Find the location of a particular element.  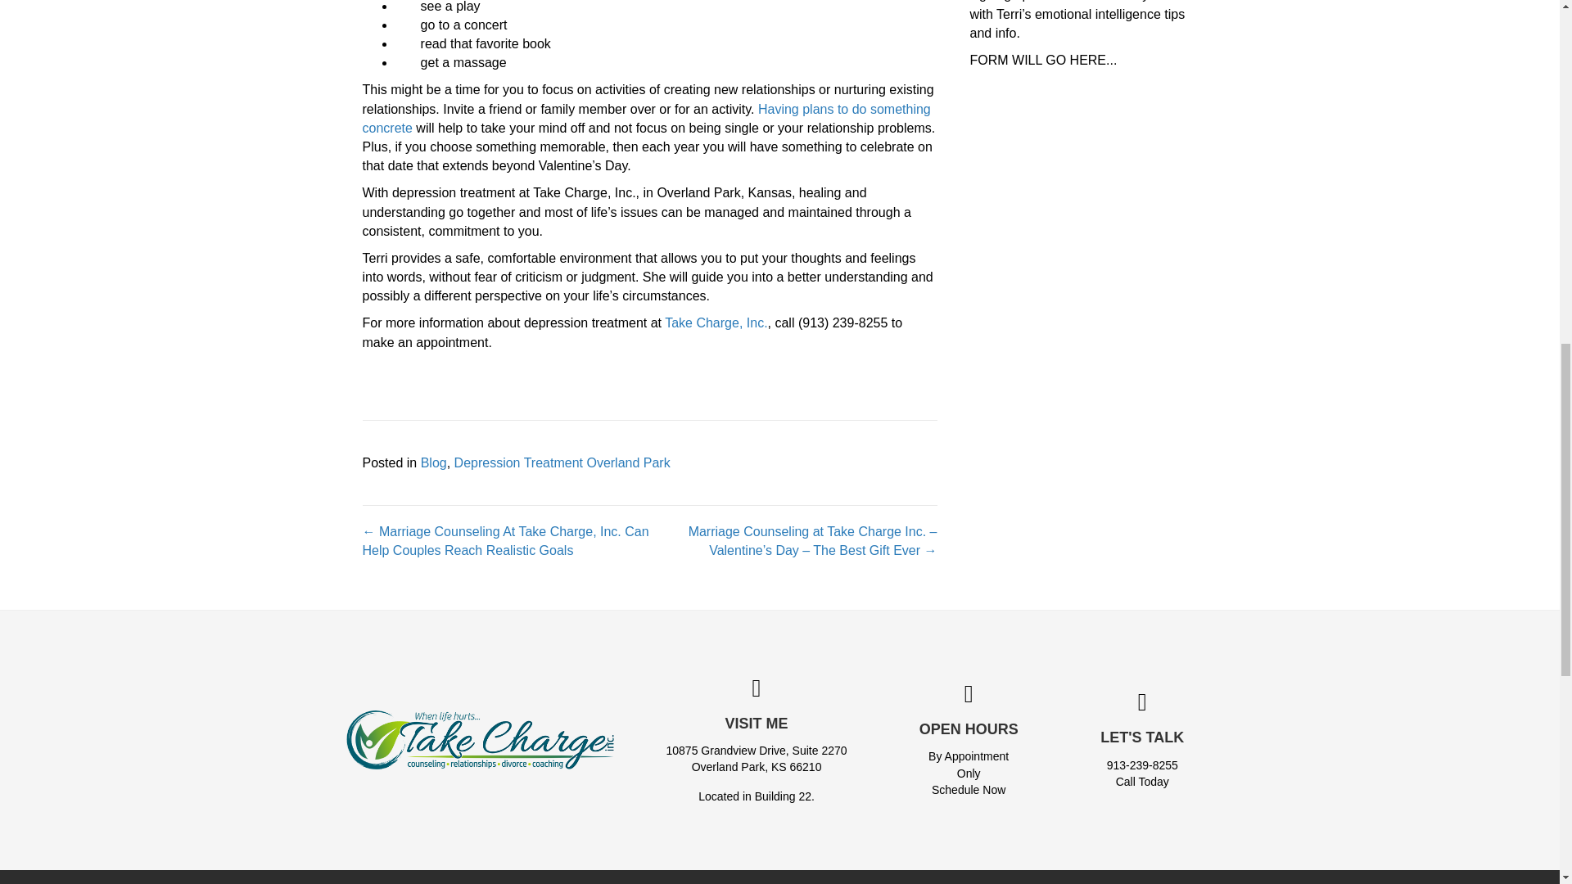

Depression Treatment Overland Park is located at coordinates (562, 462).